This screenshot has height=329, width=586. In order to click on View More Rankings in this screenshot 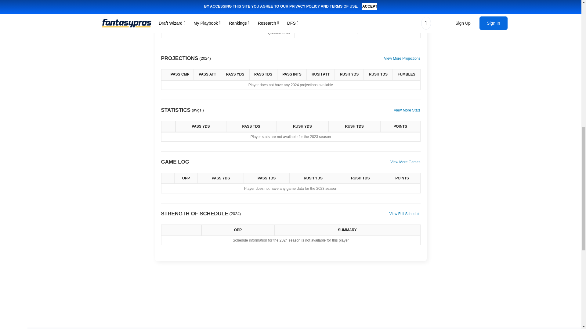, I will do `click(403, 1)`.